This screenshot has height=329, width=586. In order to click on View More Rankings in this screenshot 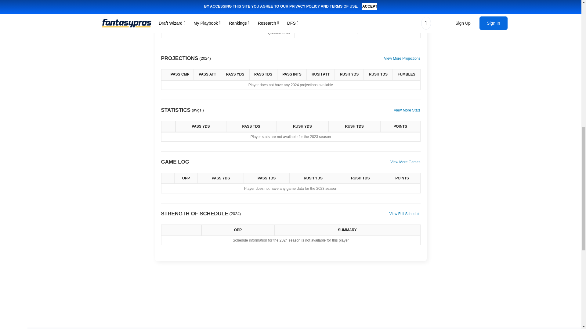, I will do `click(403, 1)`.